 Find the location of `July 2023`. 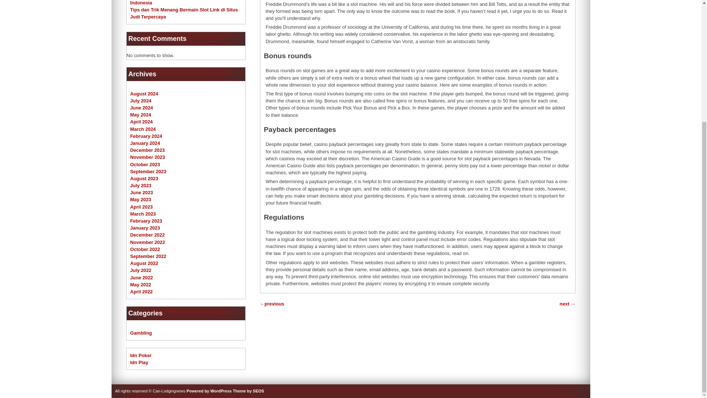

July 2023 is located at coordinates (141, 185).